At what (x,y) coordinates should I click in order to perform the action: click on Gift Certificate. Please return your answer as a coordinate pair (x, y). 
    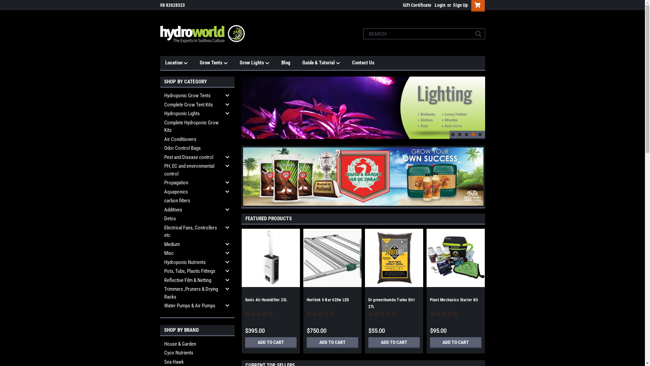
    Looking at the image, I should click on (415, 5).